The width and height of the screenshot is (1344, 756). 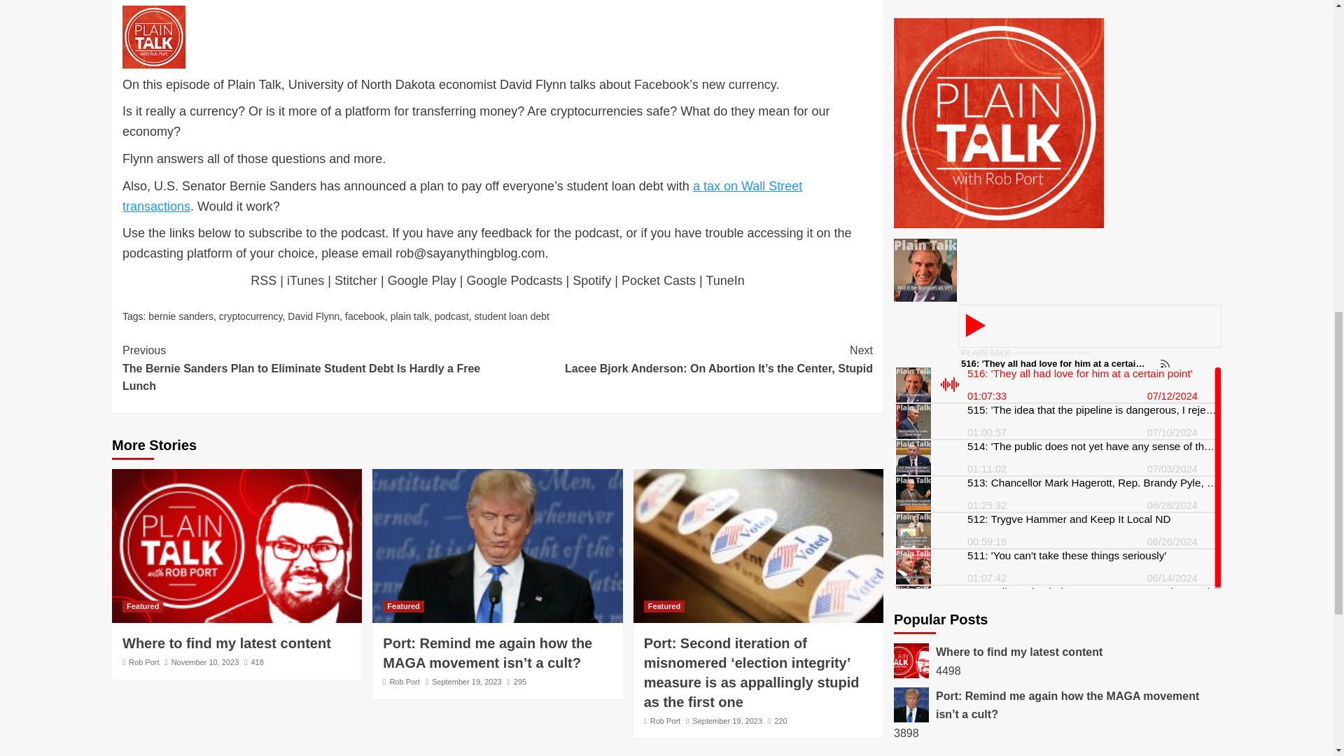 What do you see at coordinates (462, 196) in the screenshot?
I see `a tax on Wall Street transactions` at bounding box center [462, 196].